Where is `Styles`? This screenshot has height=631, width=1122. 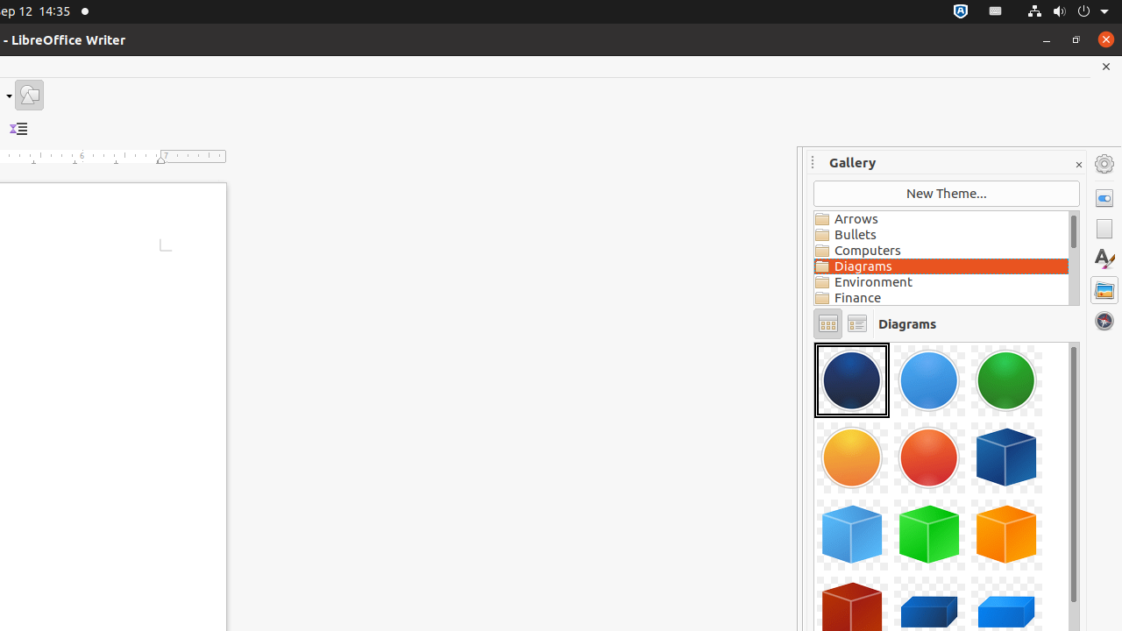 Styles is located at coordinates (1104, 259).